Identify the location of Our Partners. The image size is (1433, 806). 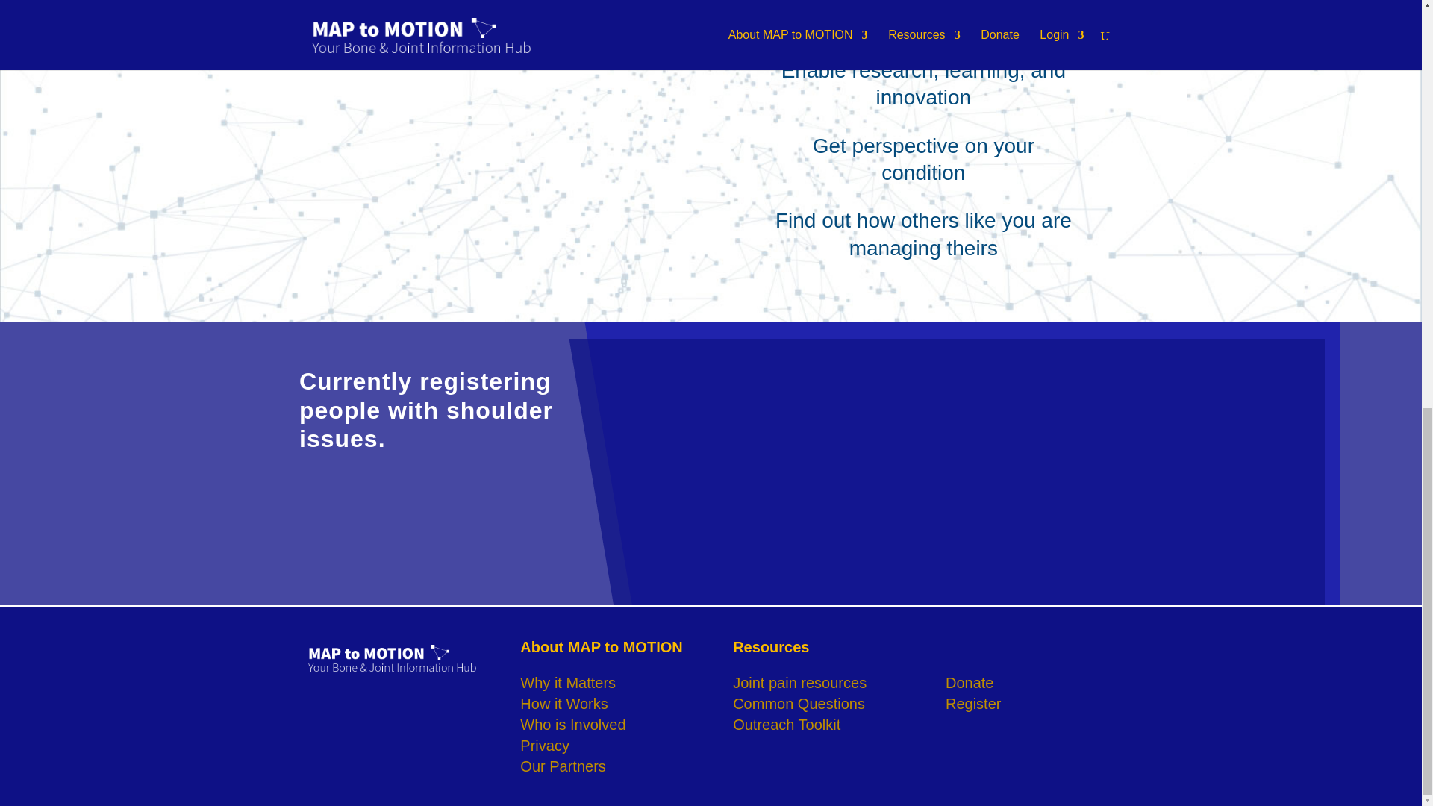
(562, 766).